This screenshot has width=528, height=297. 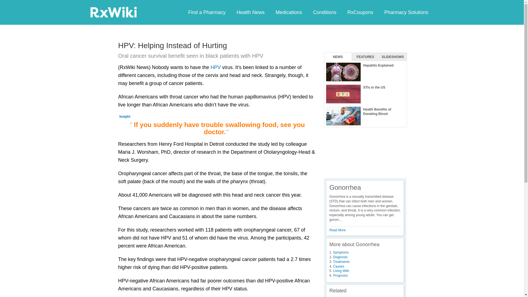 What do you see at coordinates (216, 67) in the screenshot?
I see `HPV` at bounding box center [216, 67].